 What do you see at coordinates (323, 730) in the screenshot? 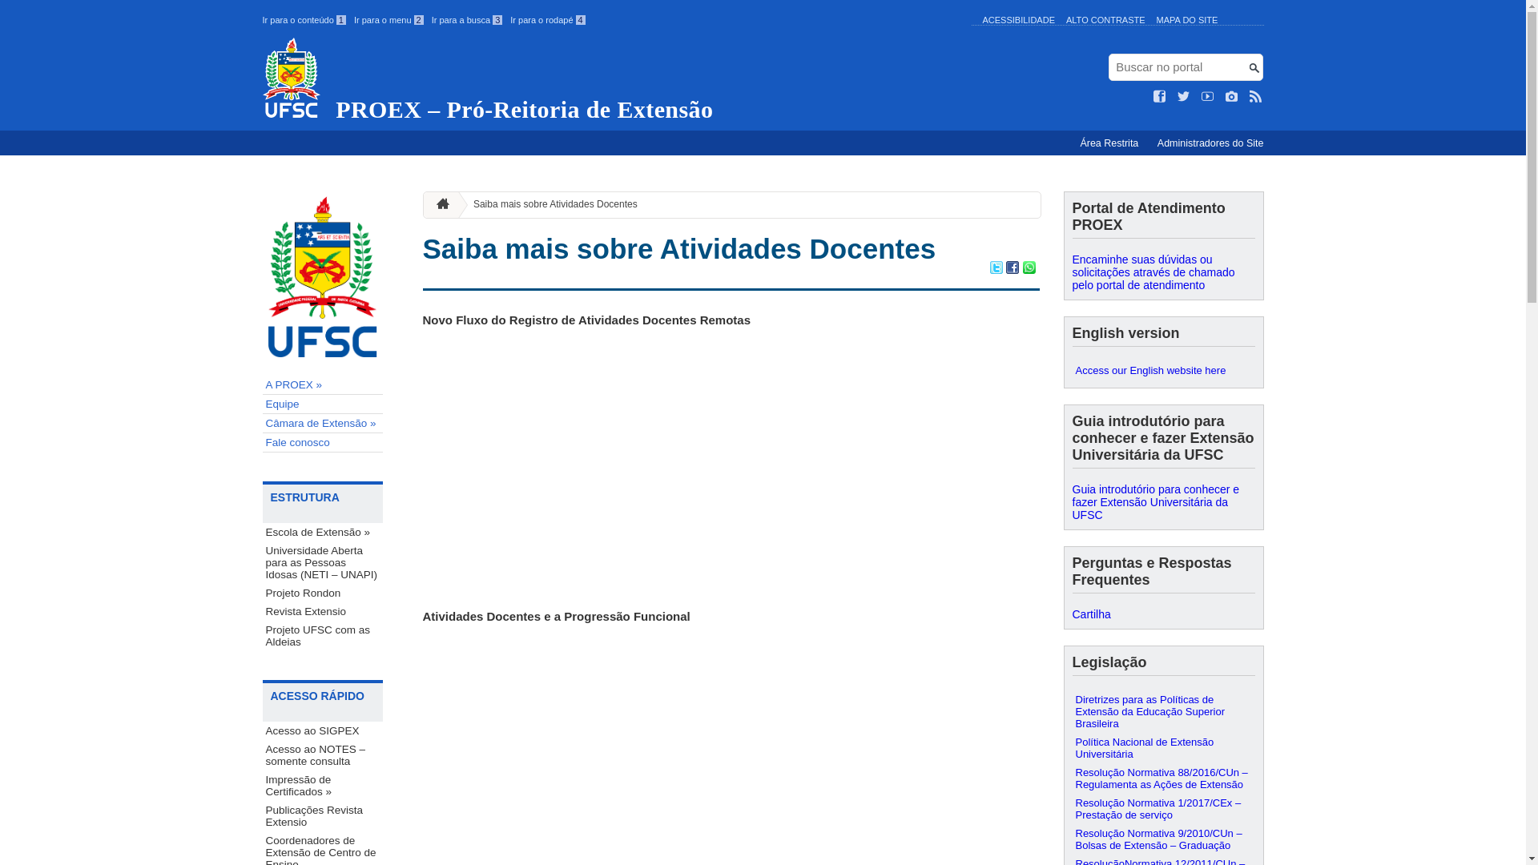
I see `Acesso ao SIGPEX` at bounding box center [323, 730].